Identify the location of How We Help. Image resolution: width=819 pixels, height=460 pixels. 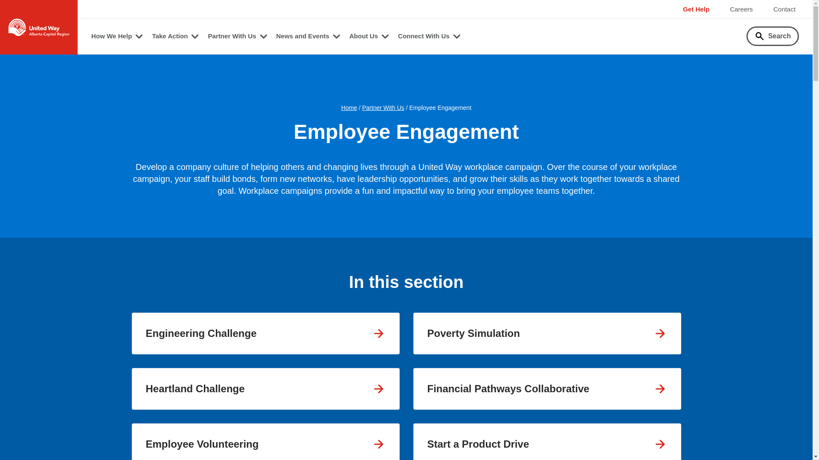
(117, 36).